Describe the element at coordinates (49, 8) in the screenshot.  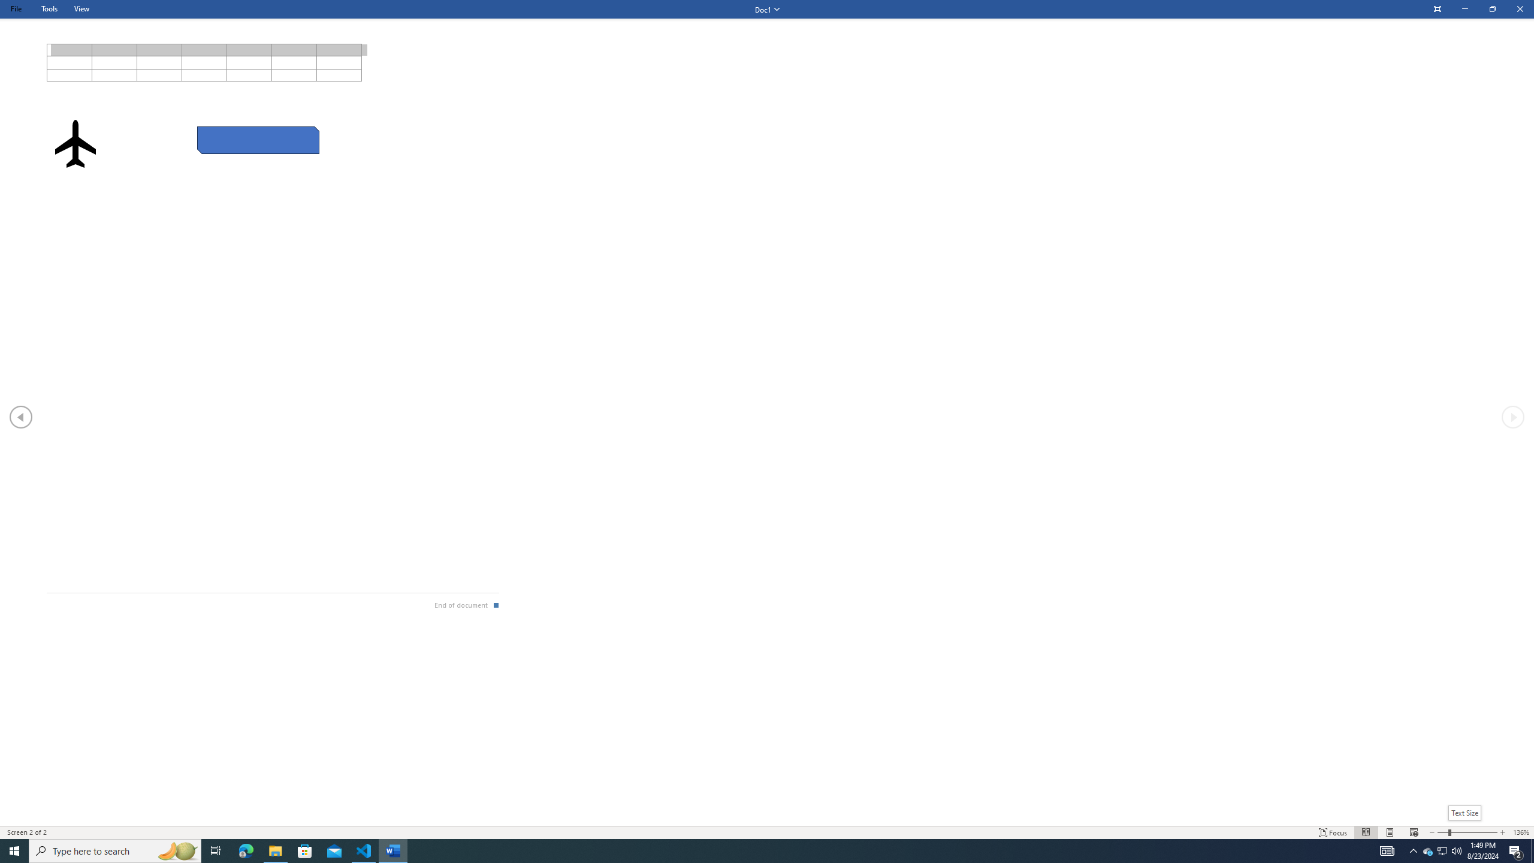
I see `Tools` at that location.